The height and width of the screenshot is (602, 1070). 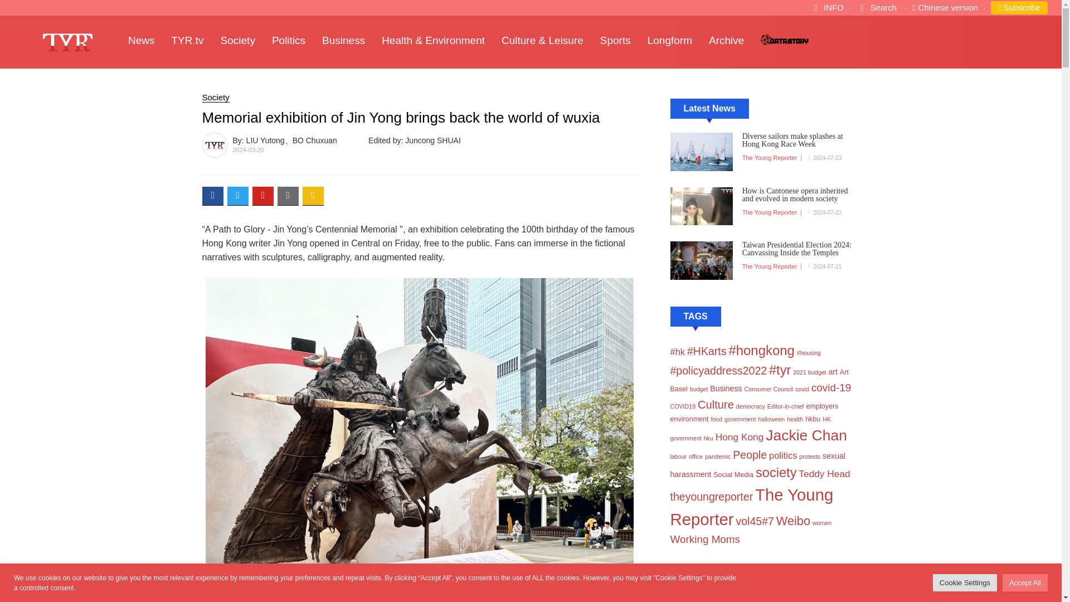 What do you see at coordinates (1019, 8) in the screenshot?
I see `Subscribe` at bounding box center [1019, 8].